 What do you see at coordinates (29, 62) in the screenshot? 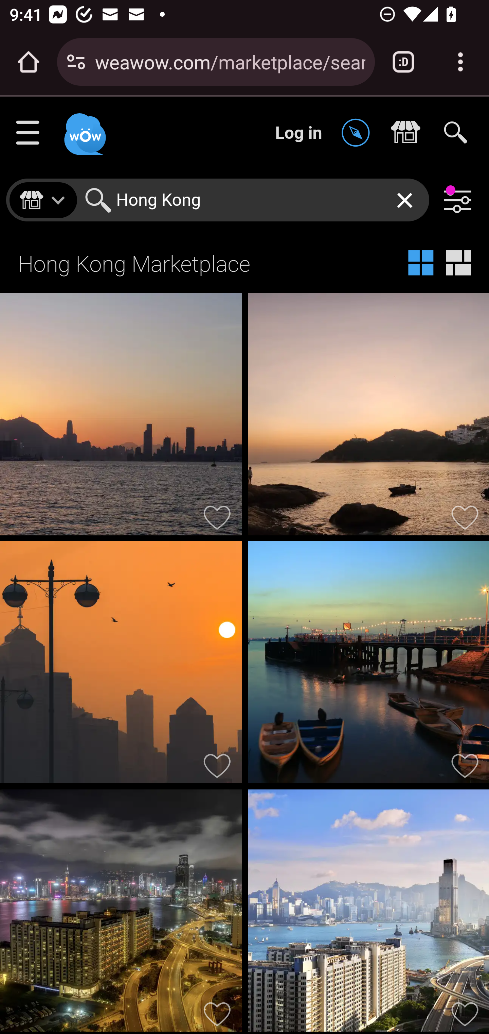
I see `Open the home page` at bounding box center [29, 62].